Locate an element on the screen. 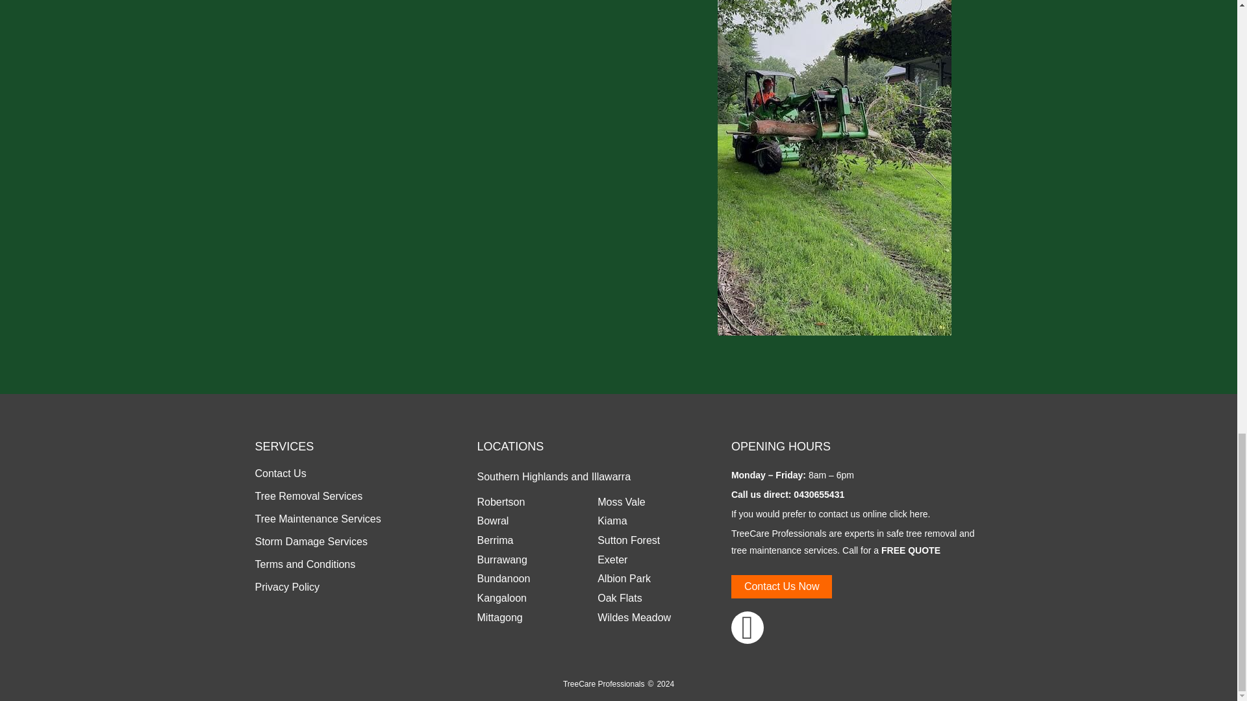 The width and height of the screenshot is (1247, 701). Storm Damage Services is located at coordinates (310, 541).